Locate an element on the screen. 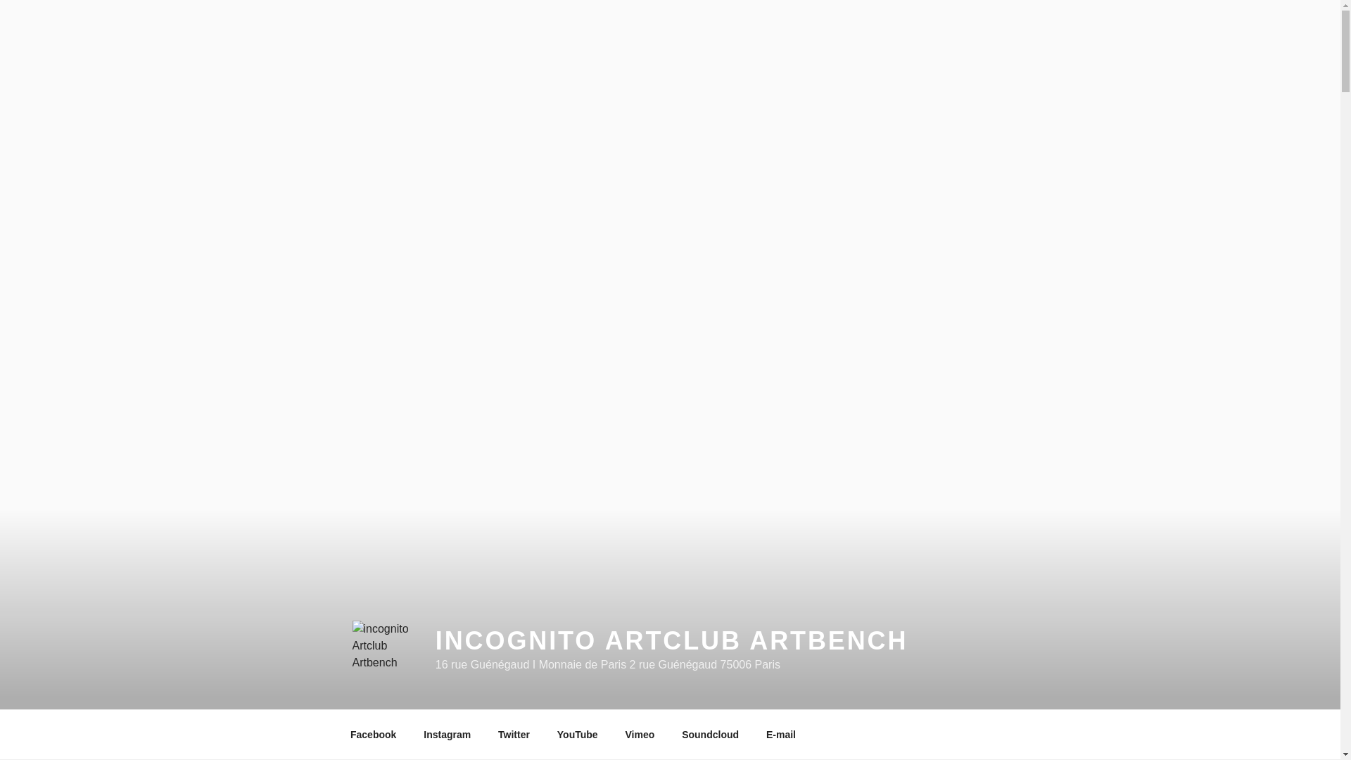 Image resolution: width=1351 pixels, height=760 pixels. INCOGNITO ARTCLUB ARTBENCH is located at coordinates (671, 640).